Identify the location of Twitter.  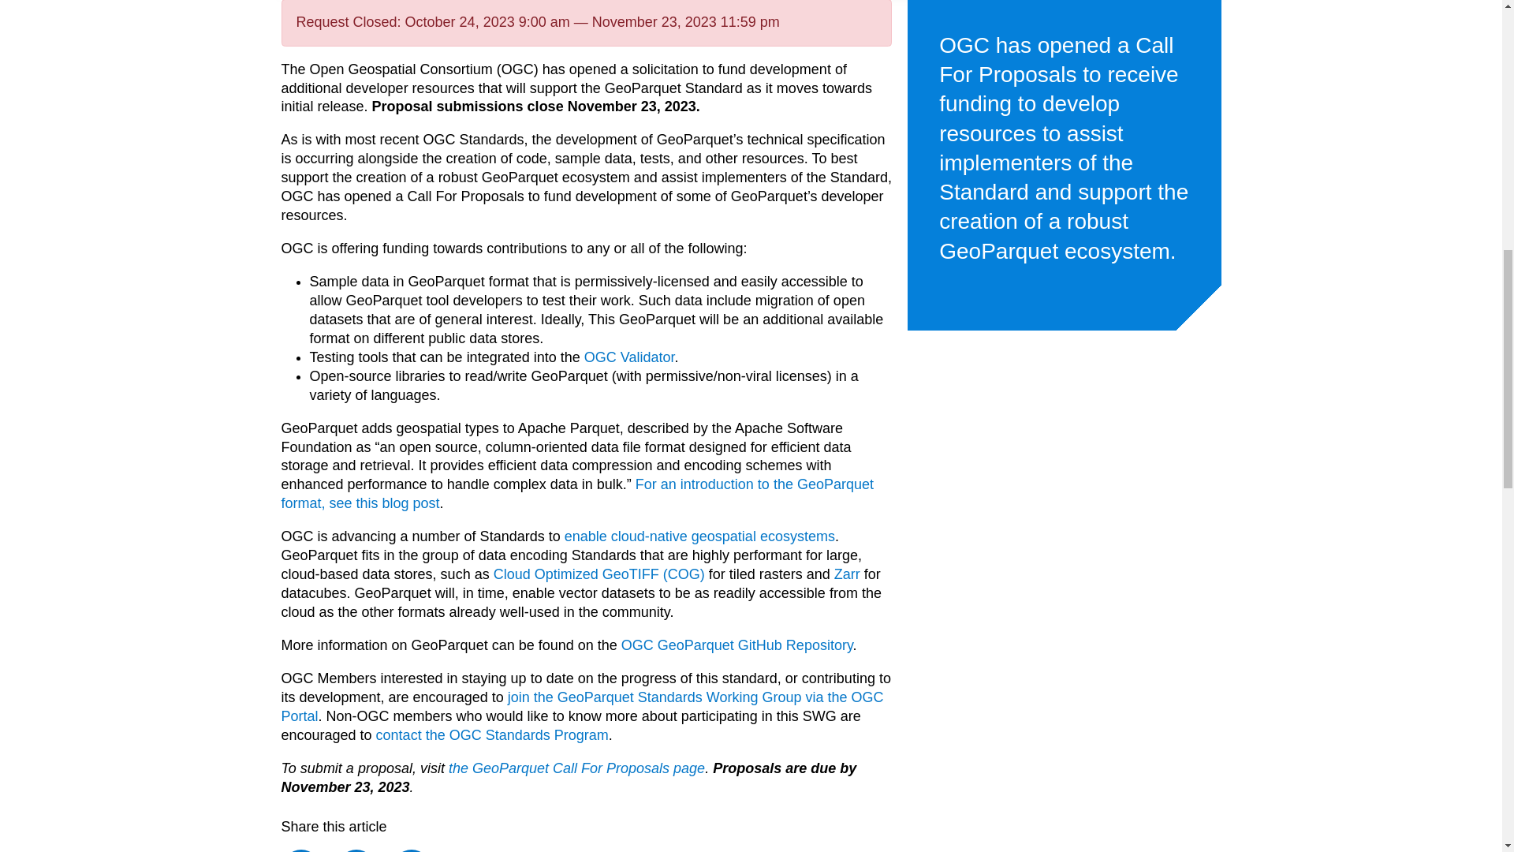
(356, 850).